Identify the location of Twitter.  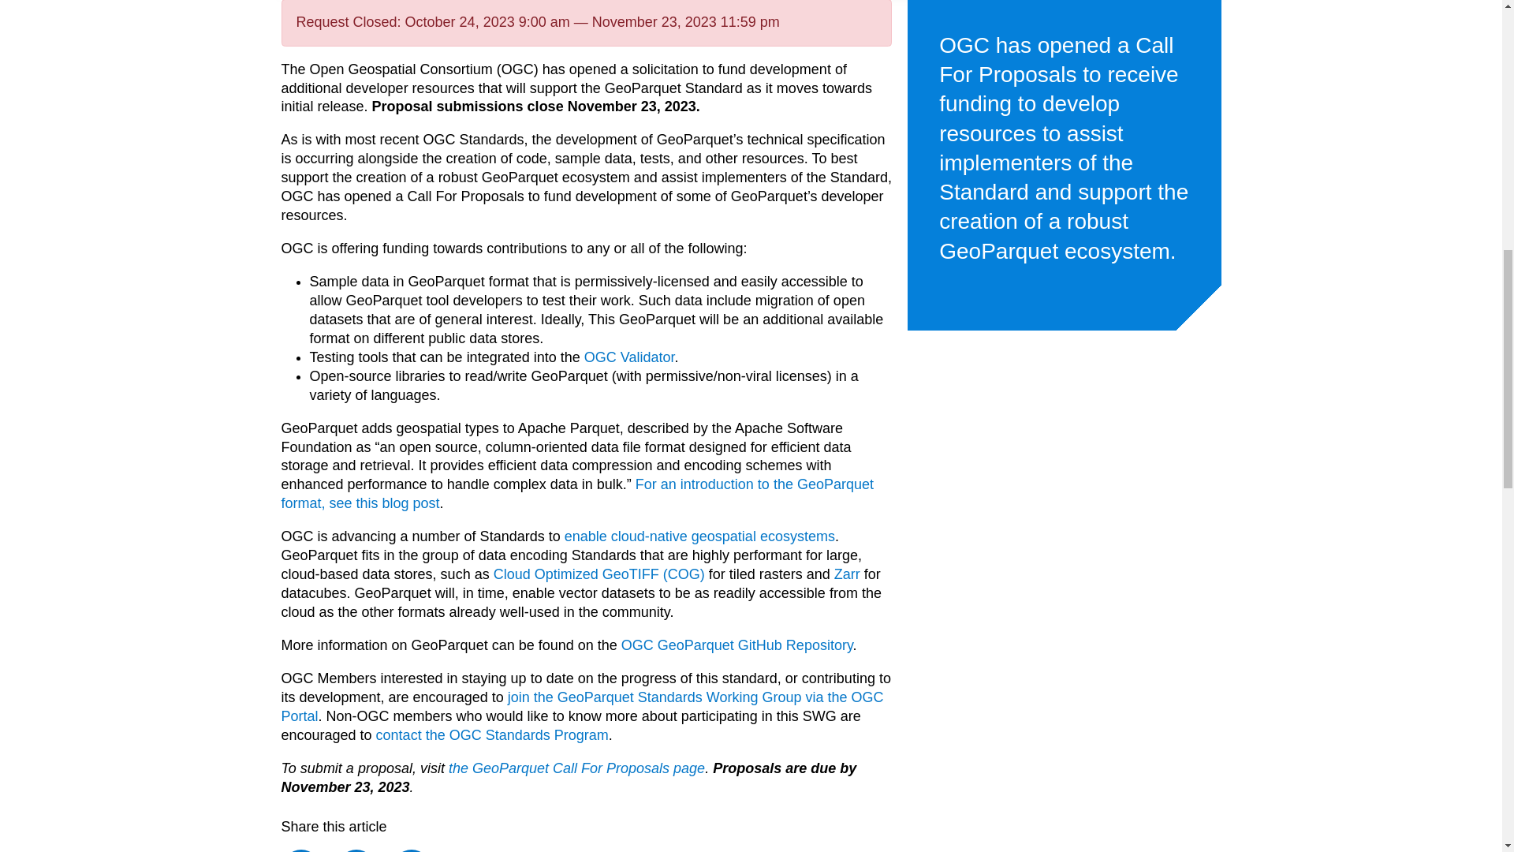
(356, 850).